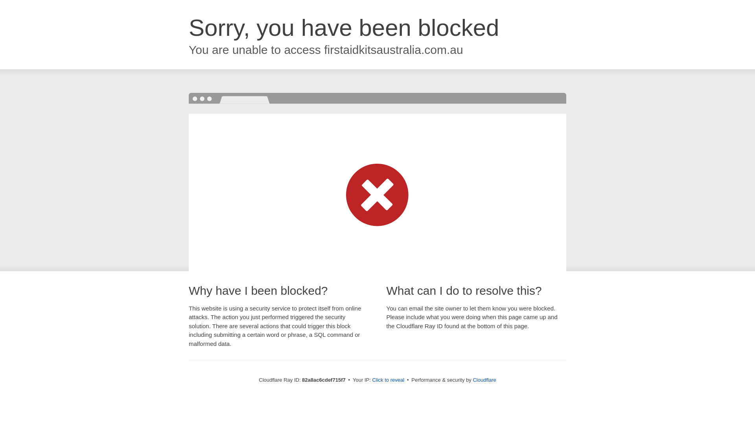 This screenshot has height=425, width=755. I want to click on Click to reveal, so click(388, 380).